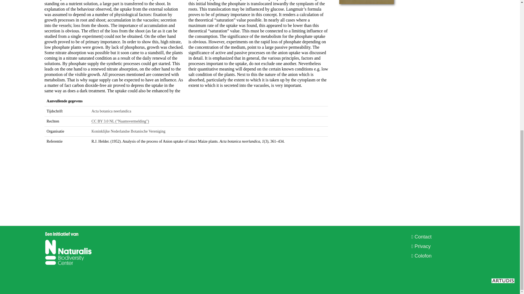  Describe the element at coordinates (421, 237) in the screenshot. I see `Contact` at that location.